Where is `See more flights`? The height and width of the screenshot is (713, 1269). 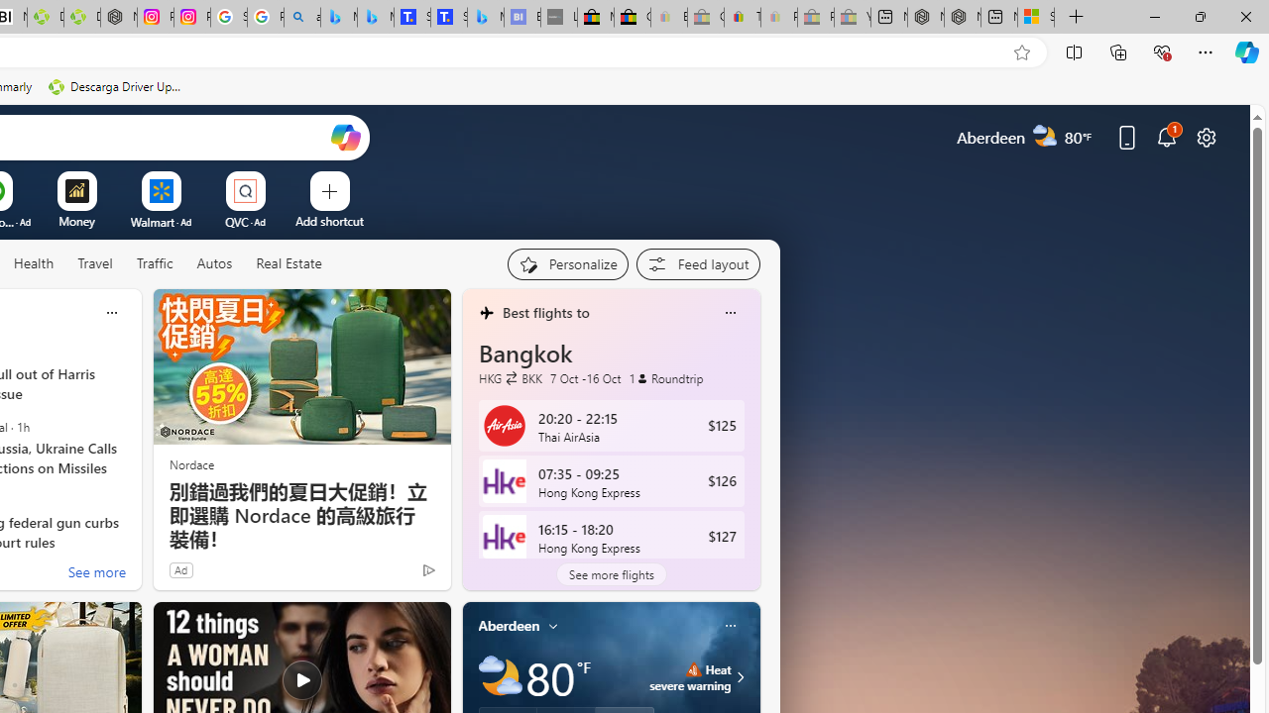 See more flights is located at coordinates (611, 574).